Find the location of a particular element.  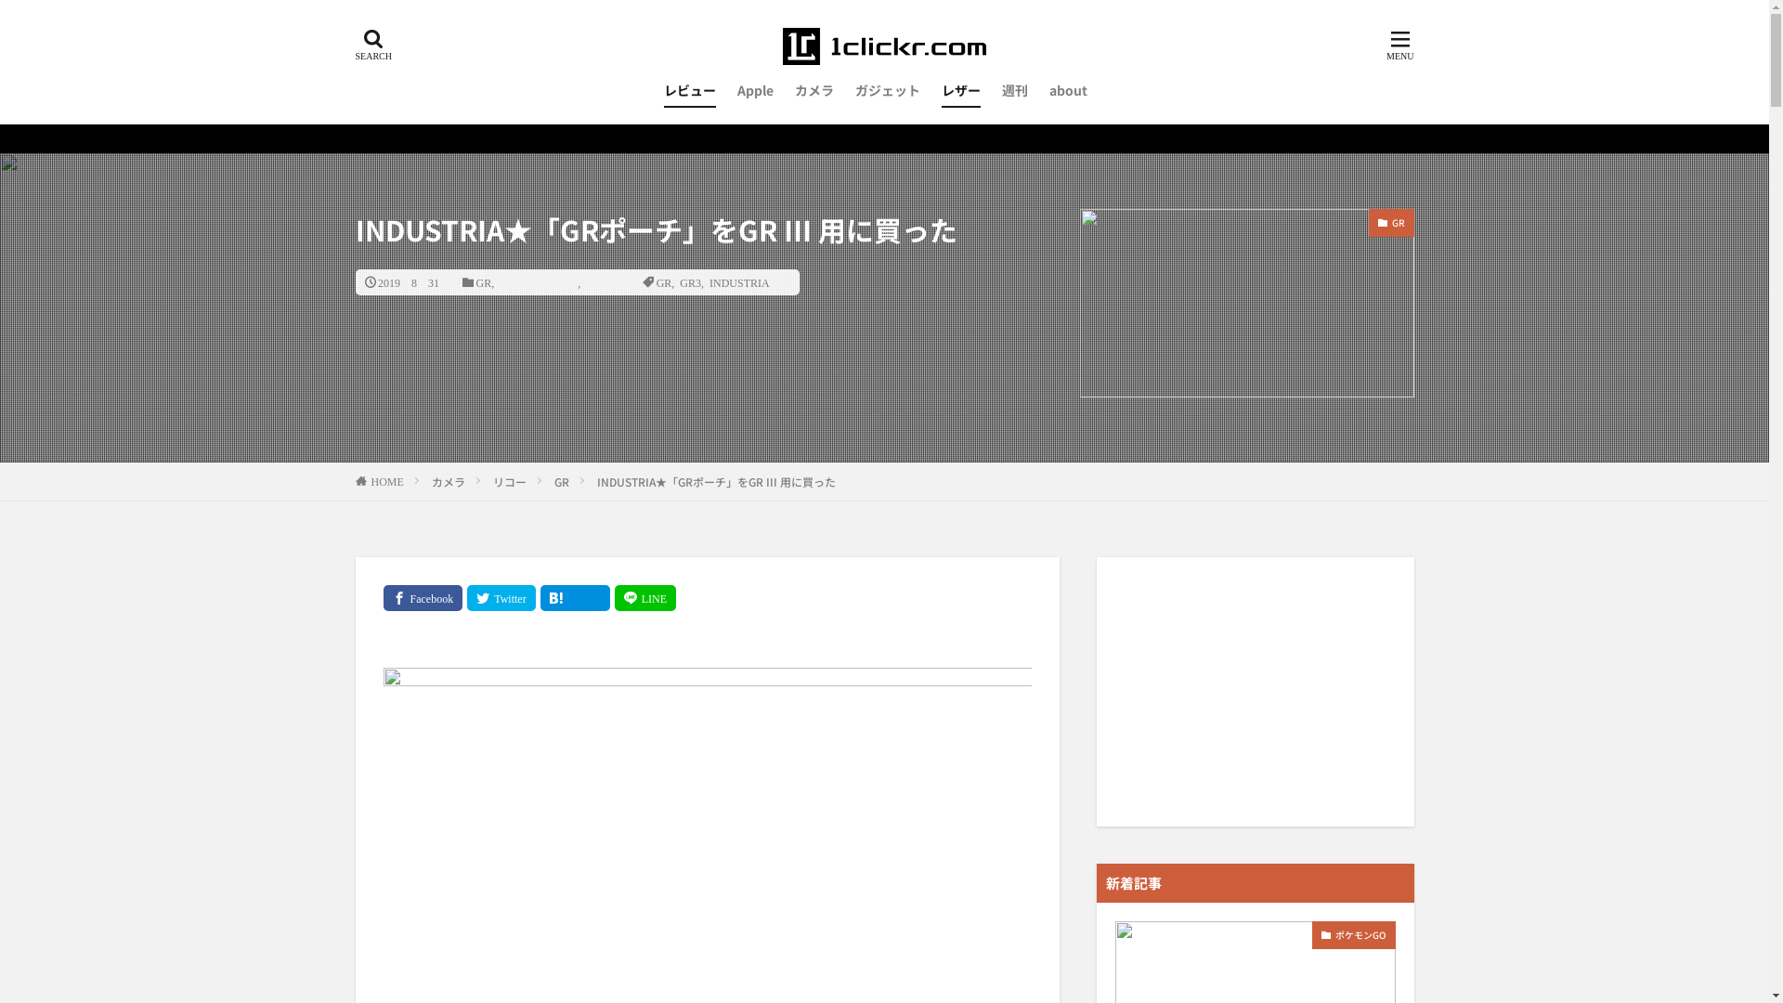

LINE is located at coordinates (645, 598).